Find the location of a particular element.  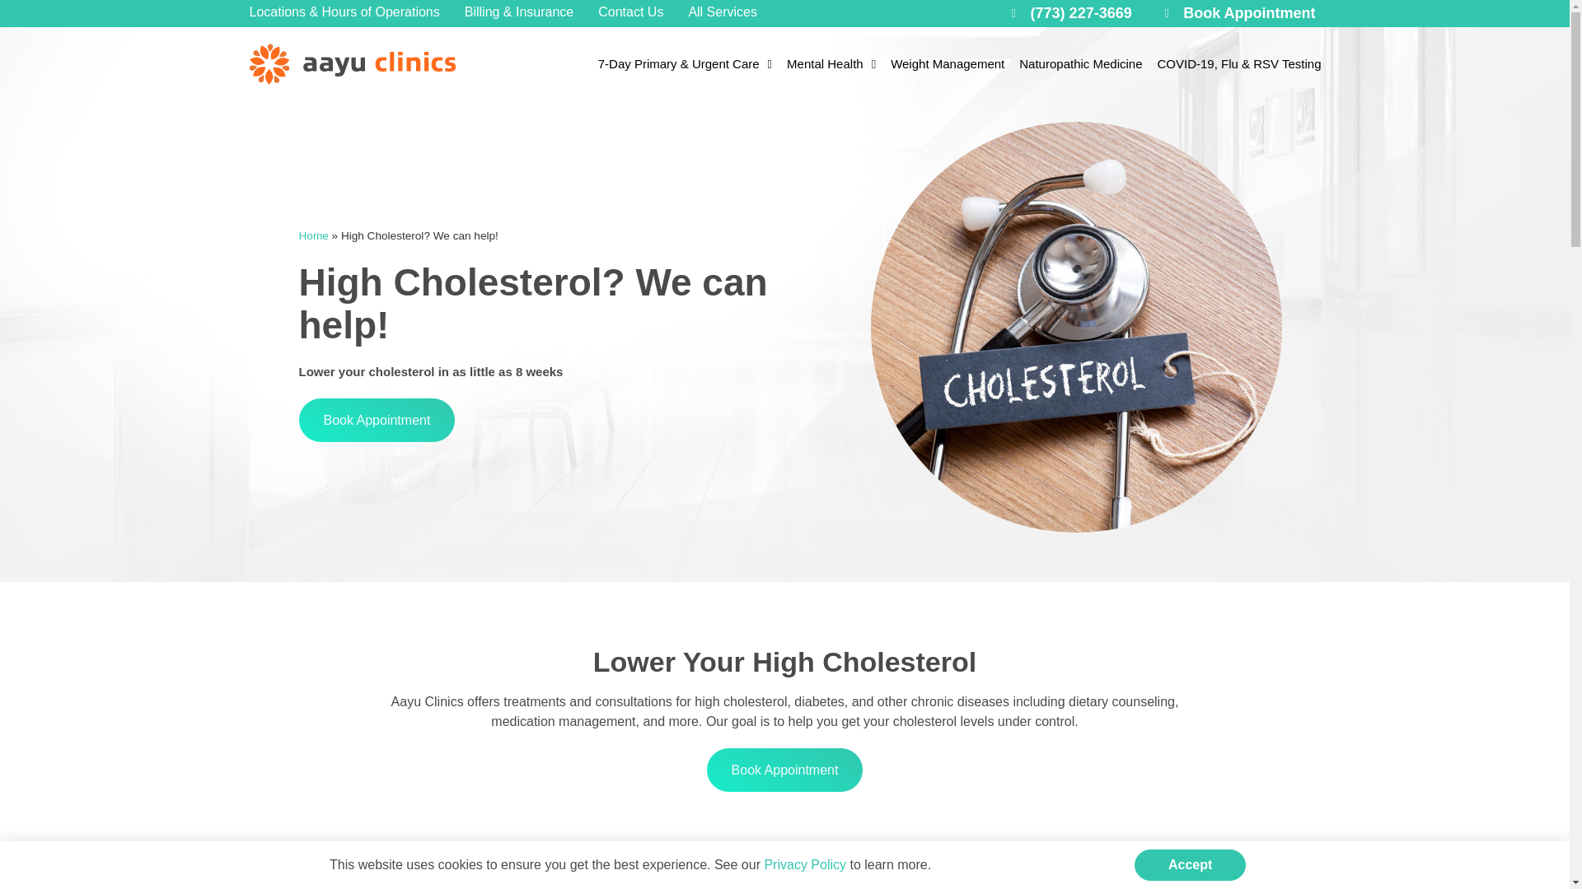

Naturopathic Medicine is located at coordinates (1081, 64).